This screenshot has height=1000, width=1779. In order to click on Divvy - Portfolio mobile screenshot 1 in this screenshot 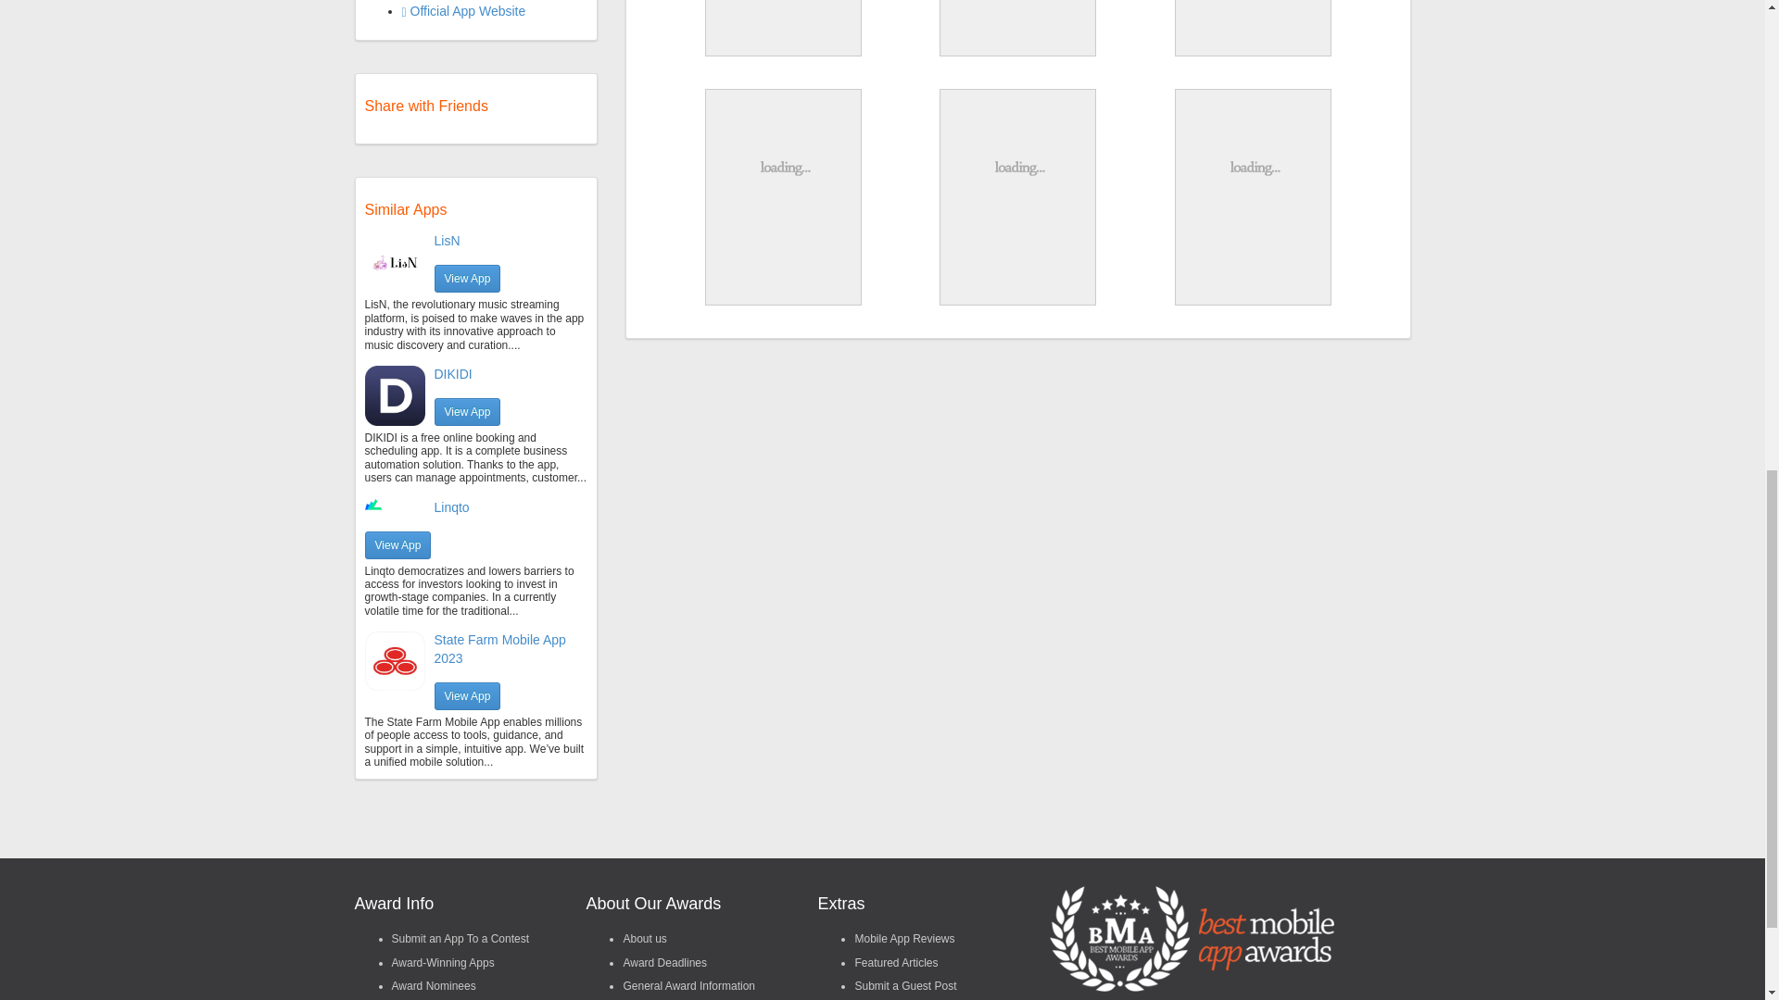, I will do `click(784, 27)`.